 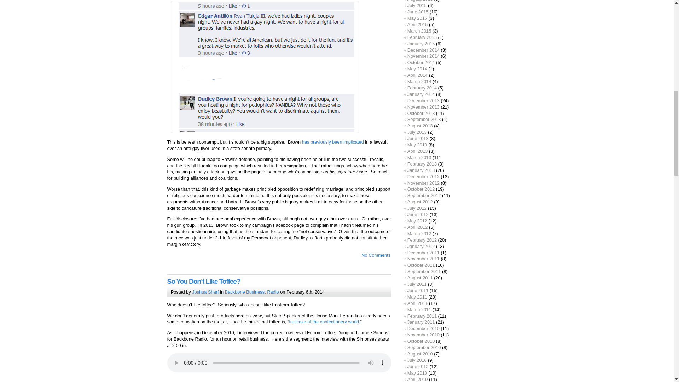 I want to click on has previously been implicated, so click(x=333, y=142).